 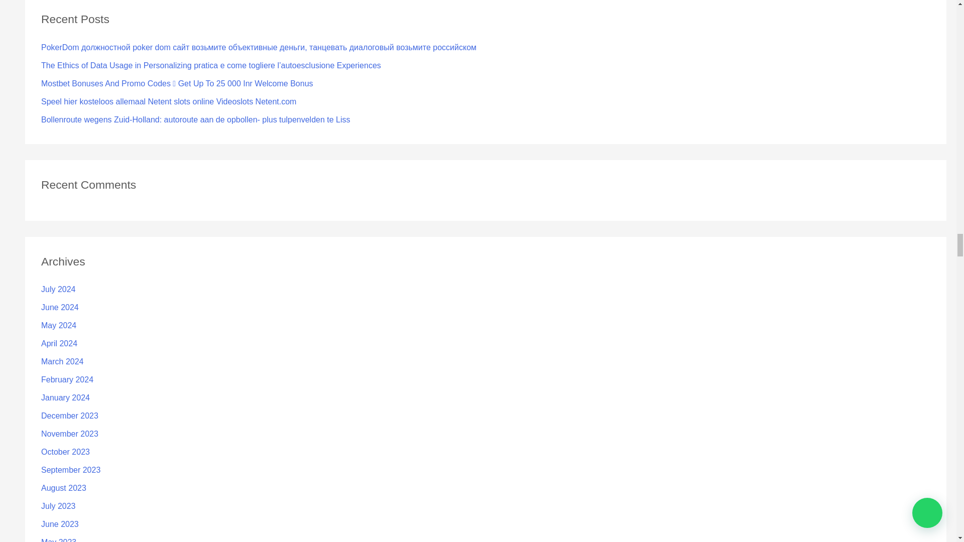 I want to click on November 2023, so click(x=69, y=434).